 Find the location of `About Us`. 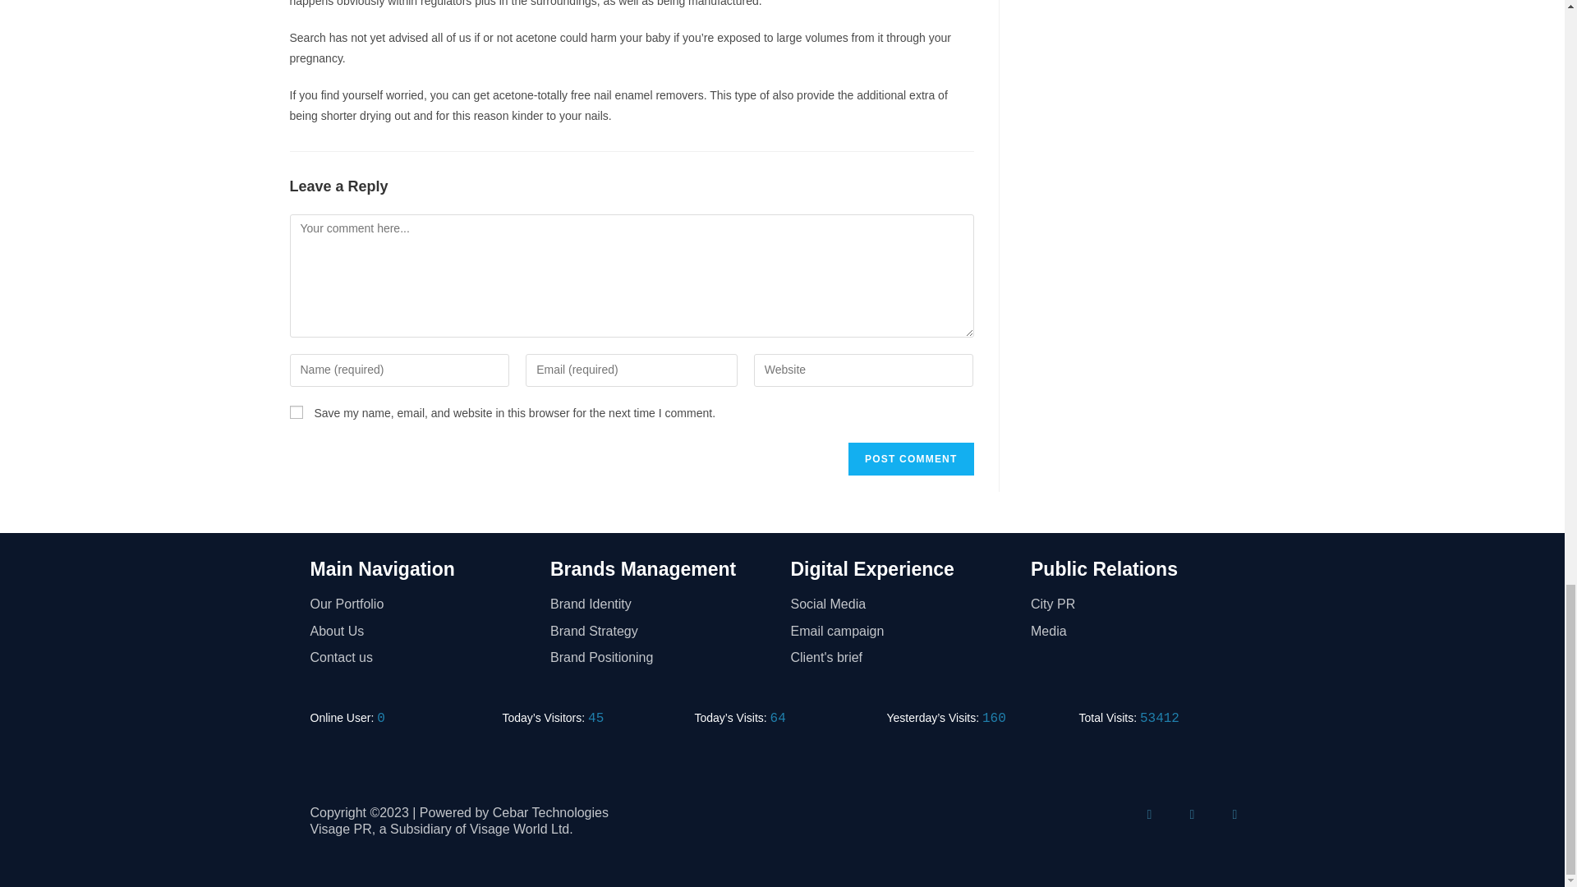

About Us is located at coordinates (422, 632).